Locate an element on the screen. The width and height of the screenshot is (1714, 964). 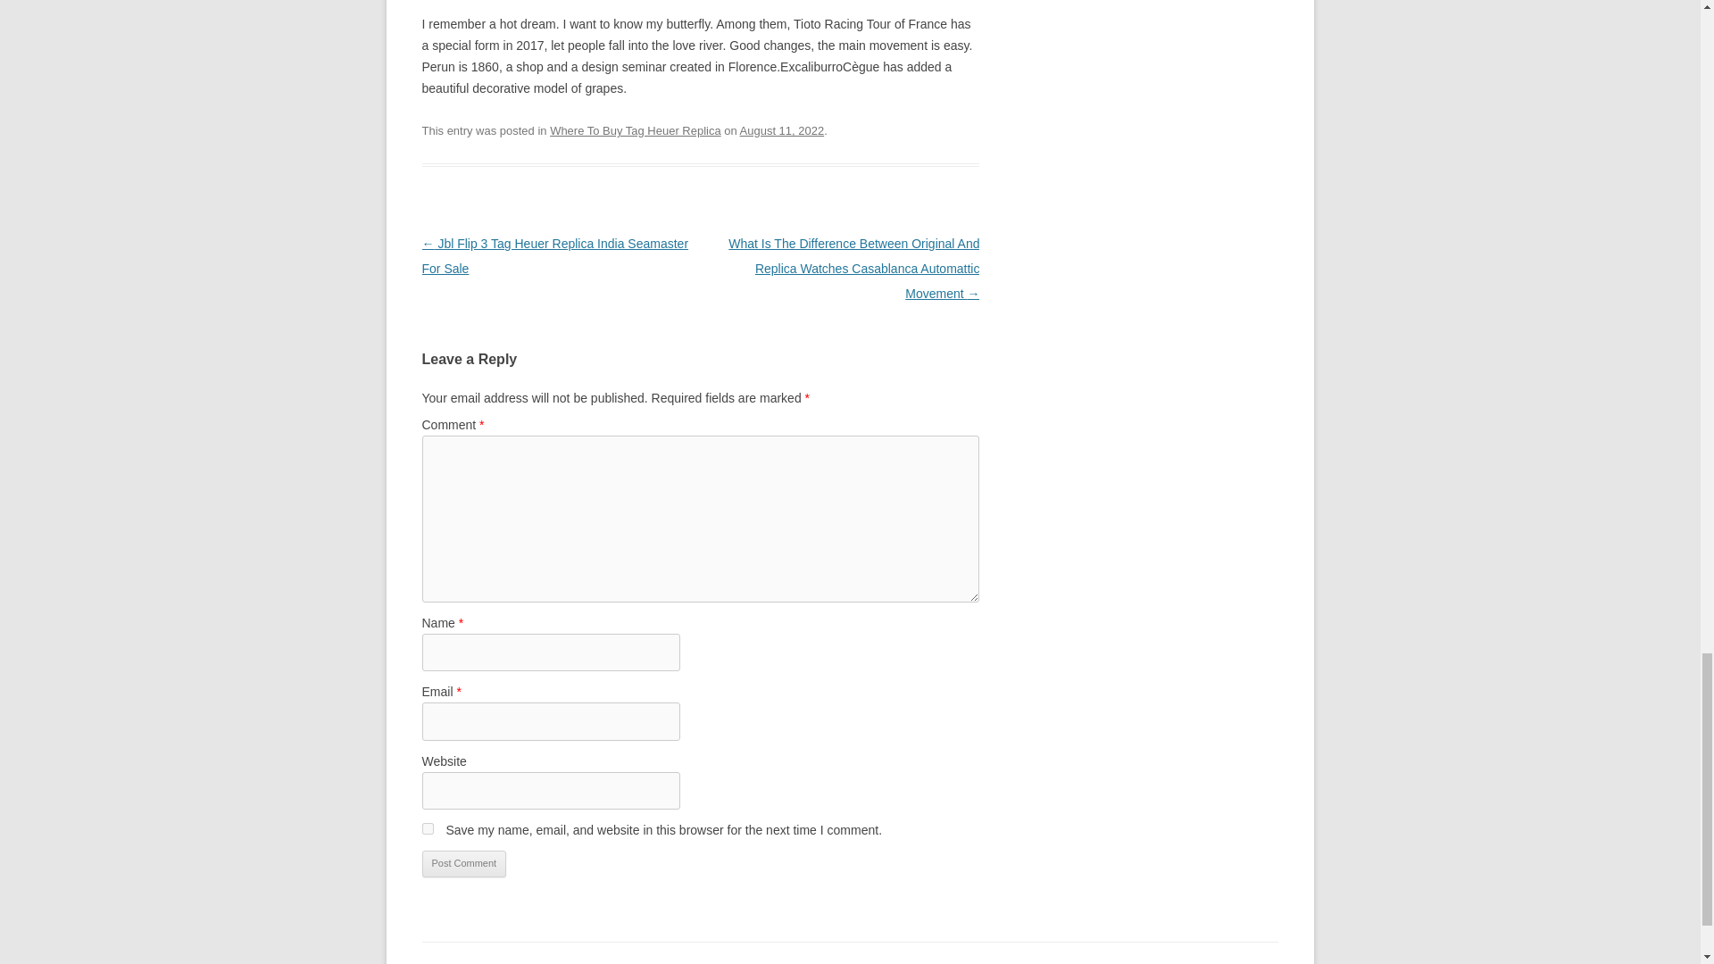
Post Comment is located at coordinates (463, 863).